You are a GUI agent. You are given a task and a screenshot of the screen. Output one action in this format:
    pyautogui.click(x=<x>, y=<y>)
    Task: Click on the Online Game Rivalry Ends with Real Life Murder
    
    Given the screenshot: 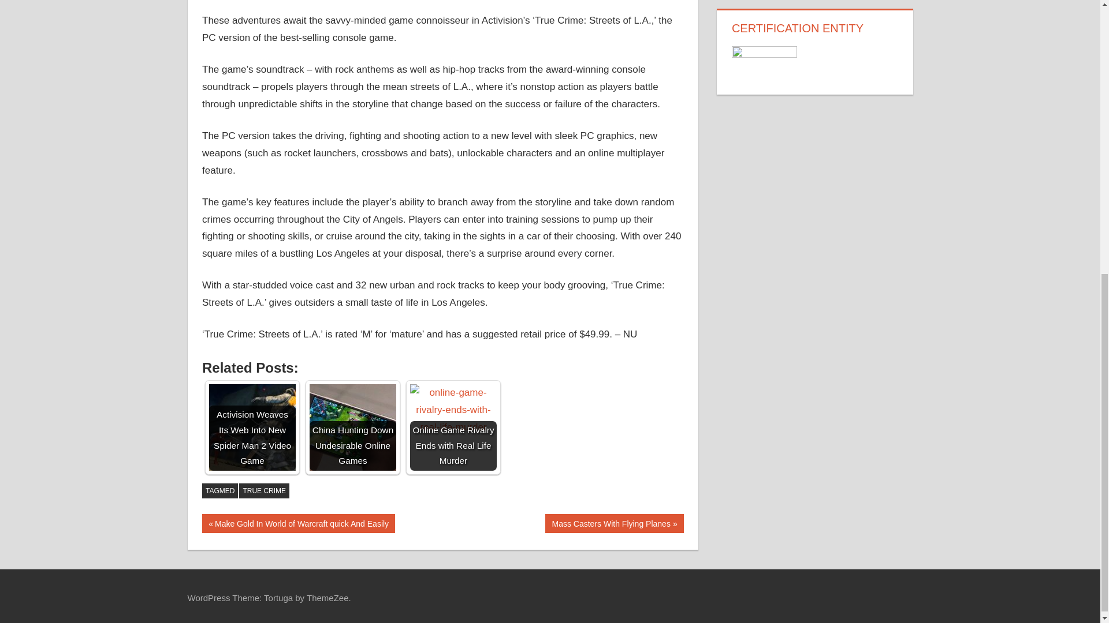 What is the action you would take?
    pyautogui.click(x=453, y=427)
    